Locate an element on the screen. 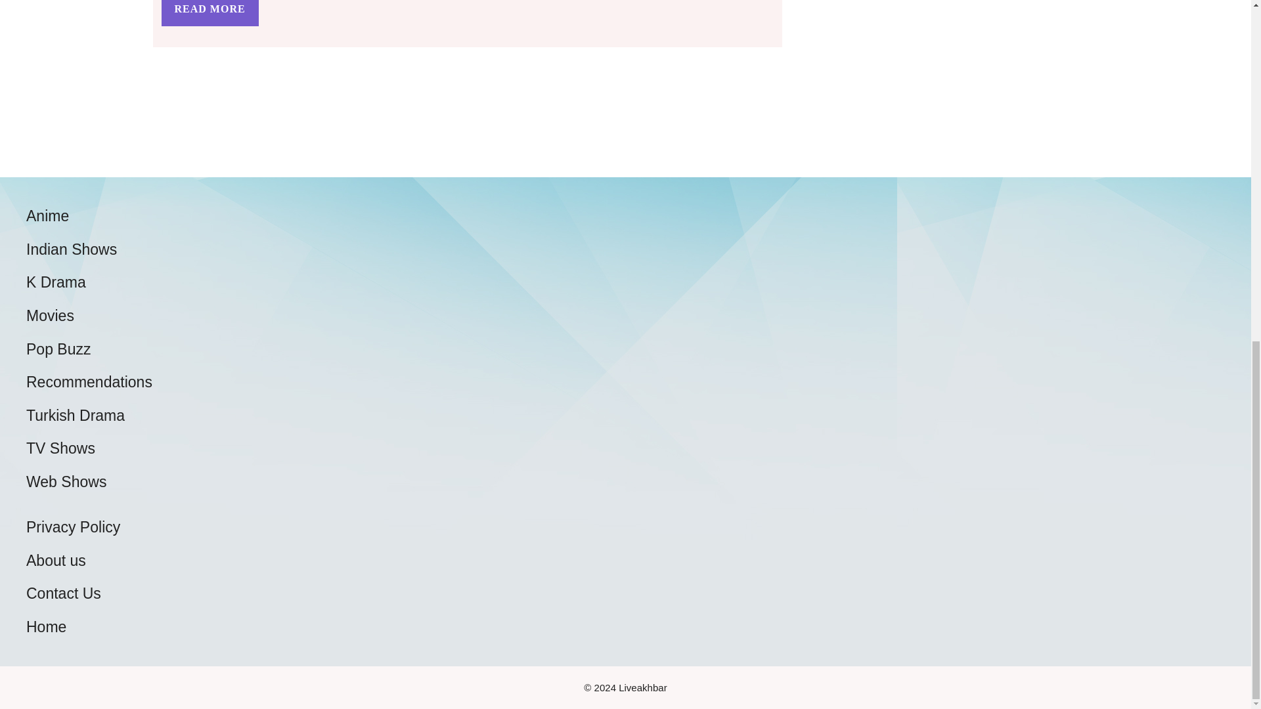  Pop Buzz is located at coordinates (58, 349).